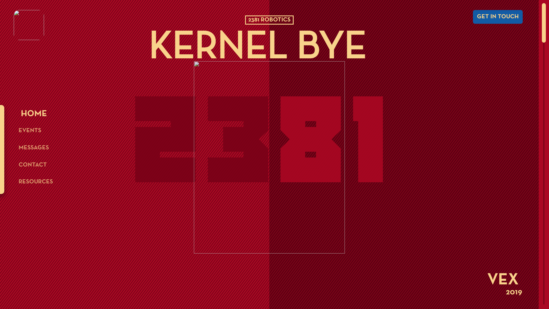 This screenshot has width=549, height=309. I want to click on RESOURCES, so click(36, 182).